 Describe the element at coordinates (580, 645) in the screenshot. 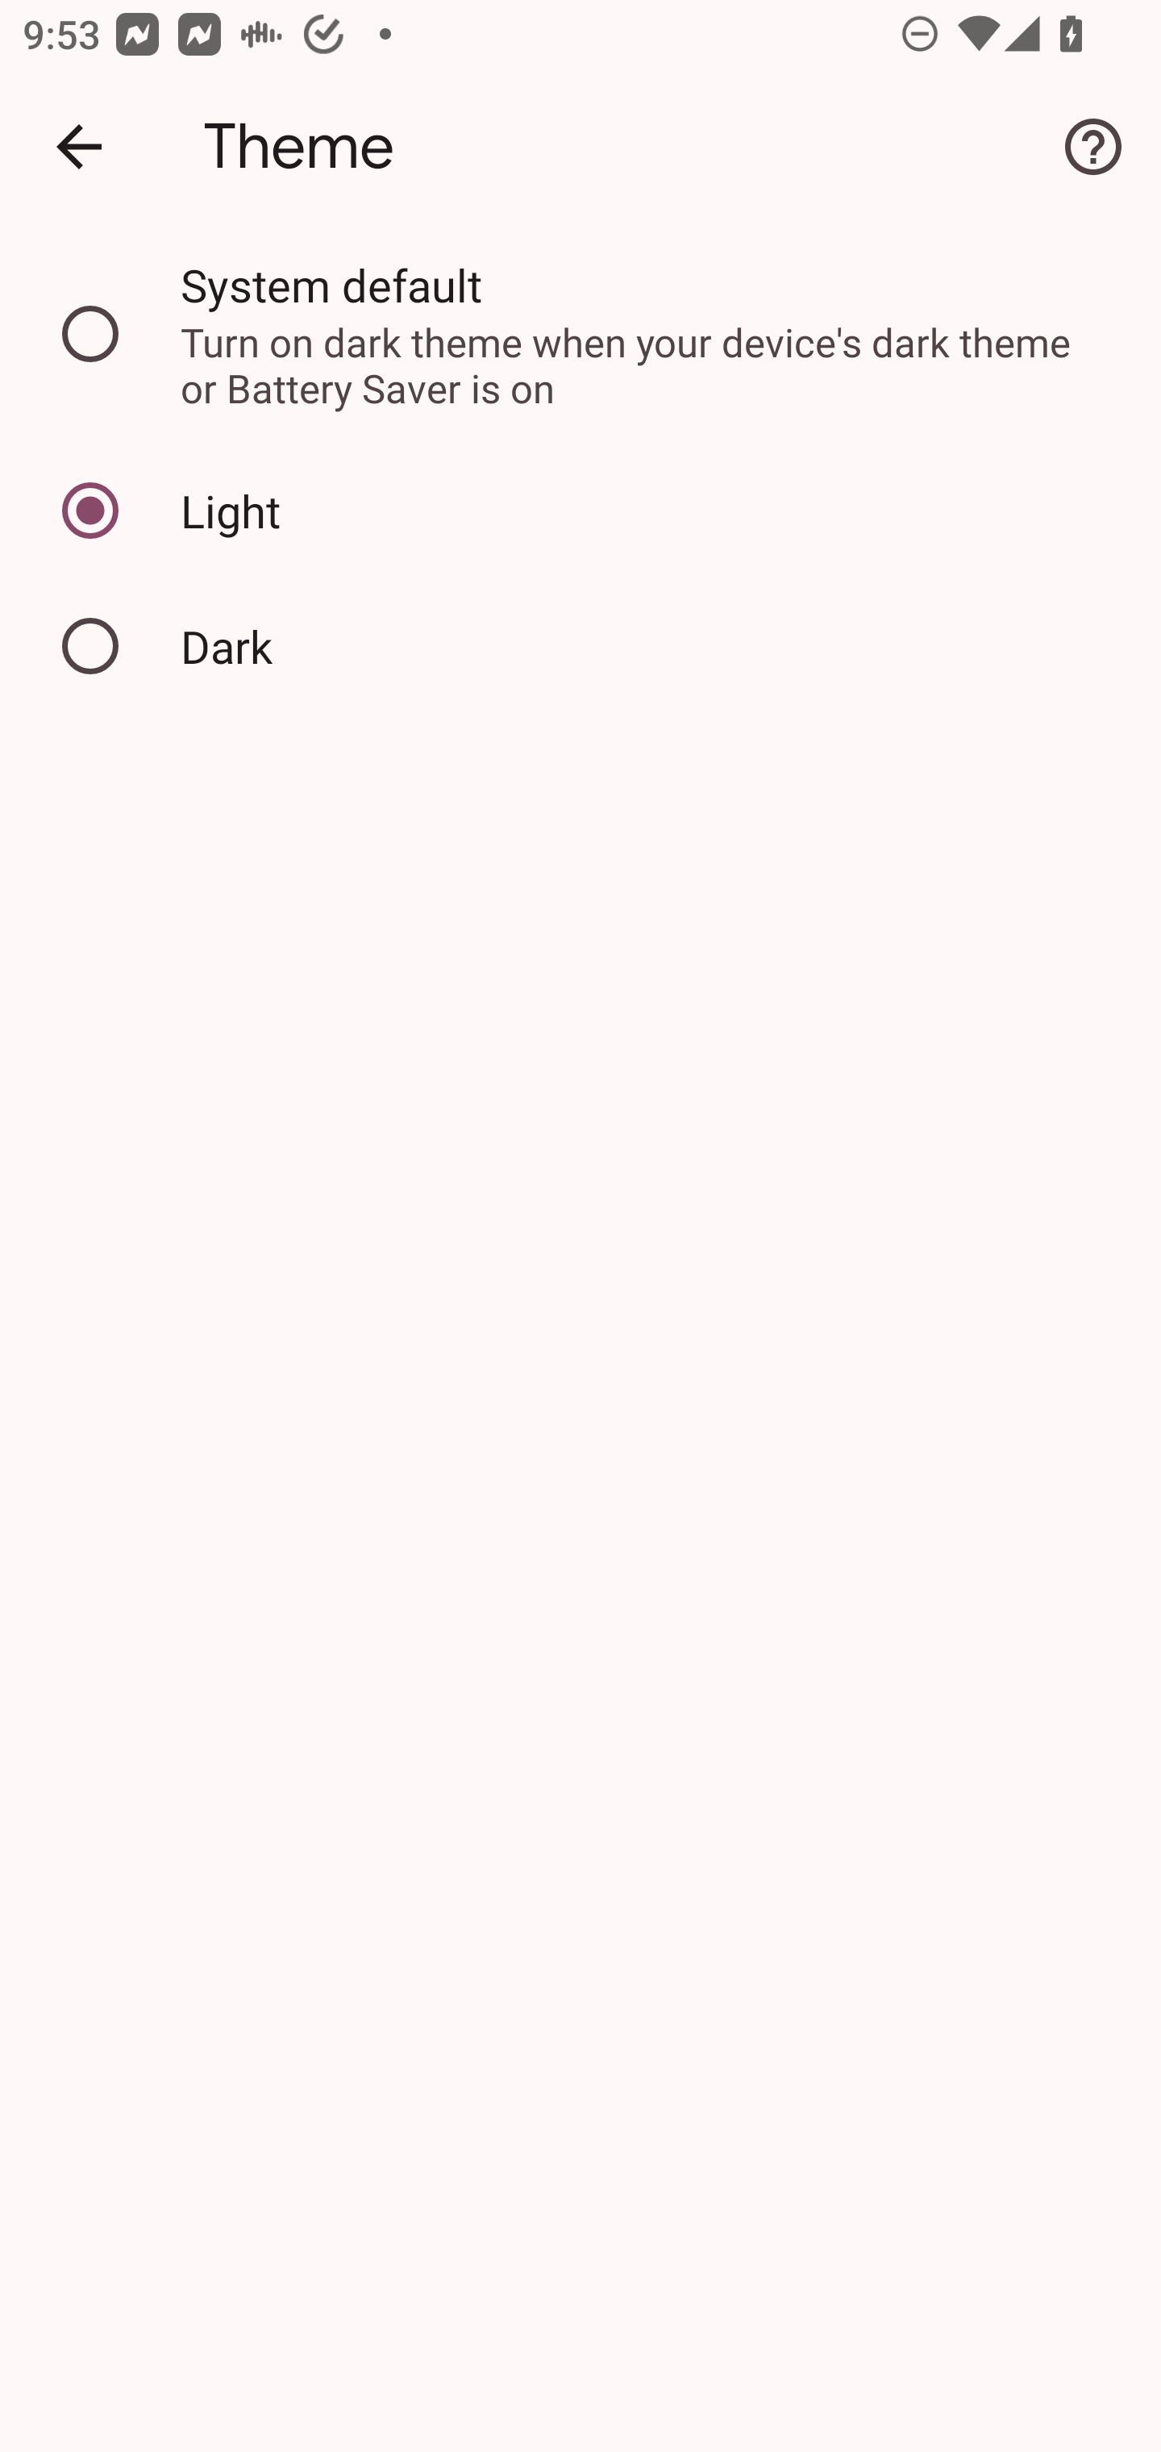

I see `Dark` at that location.